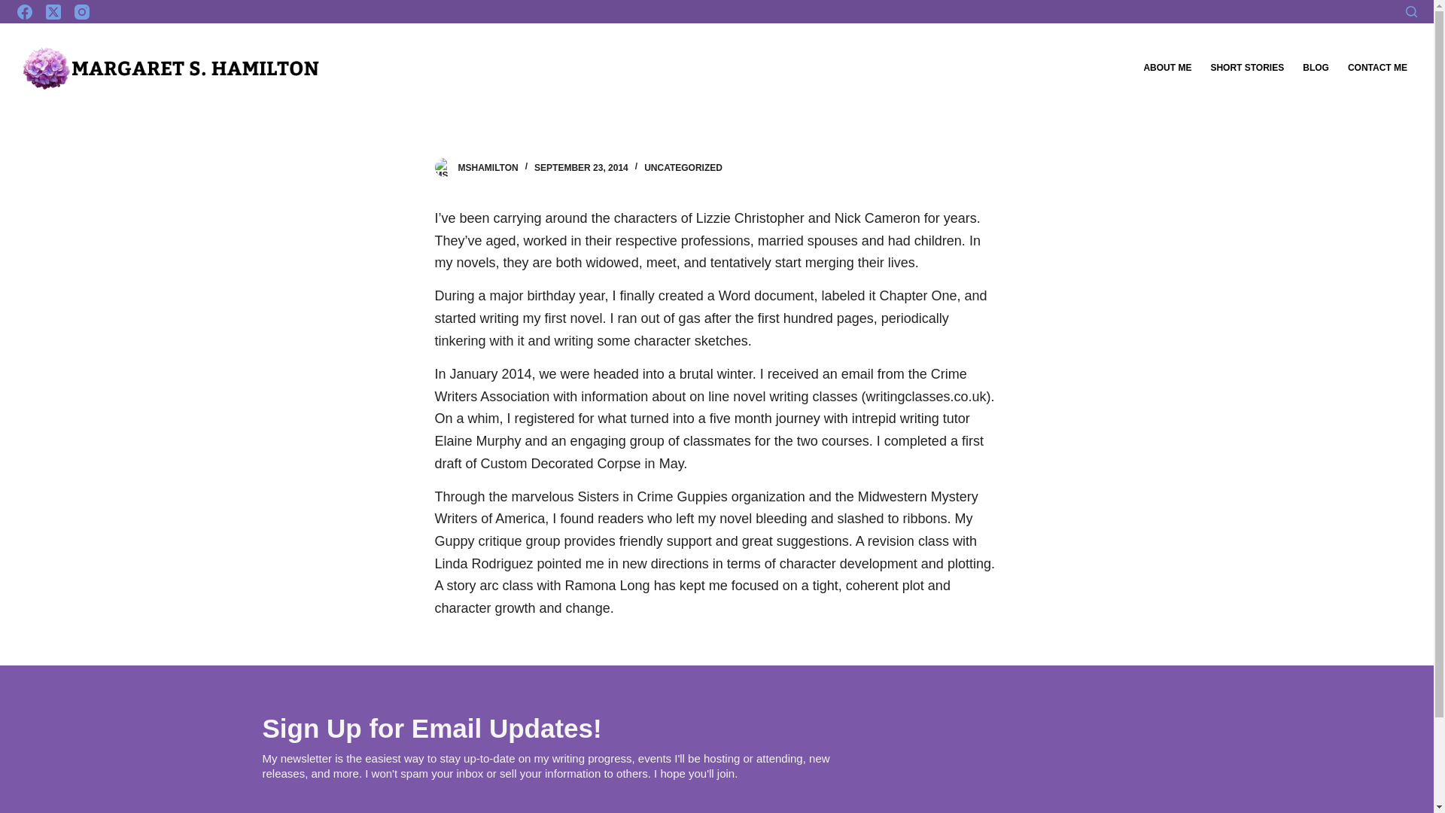  Describe the element at coordinates (1377, 69) in the screenshot. I see `CONTACT ME` at that location.